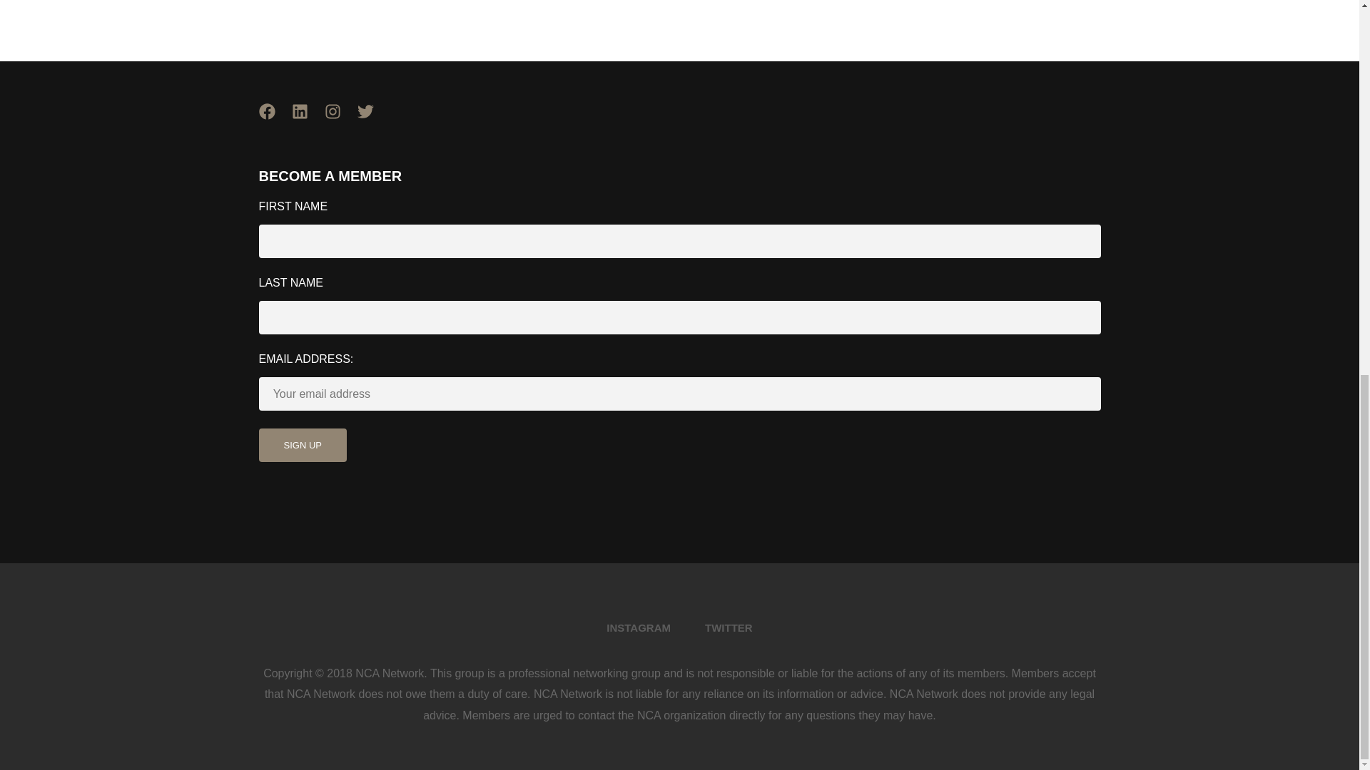 The width and height of the screenshot is (1370, 770). Describe the element at coordinates (340, 120) in the screenshot. I see `Instagram` at that location.